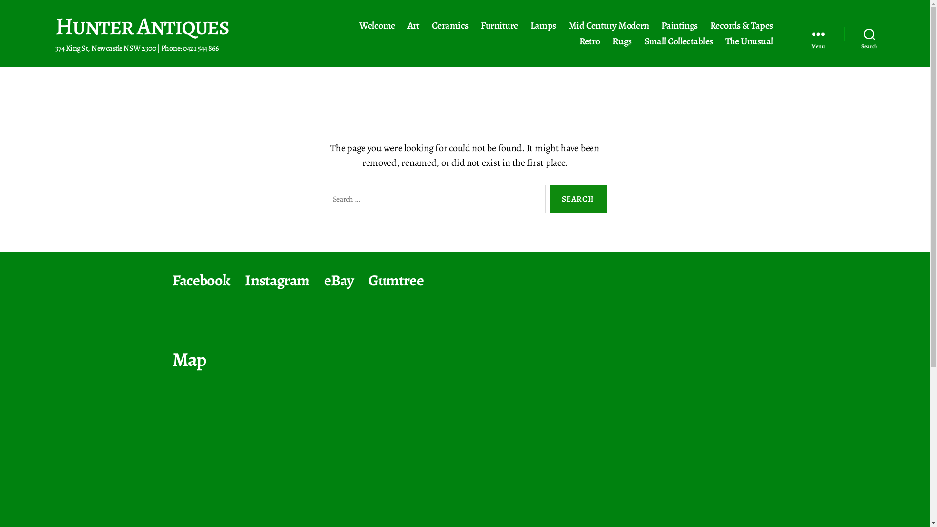 The image size is (937, 527). I want to click on Facebook, so click(201, 280).